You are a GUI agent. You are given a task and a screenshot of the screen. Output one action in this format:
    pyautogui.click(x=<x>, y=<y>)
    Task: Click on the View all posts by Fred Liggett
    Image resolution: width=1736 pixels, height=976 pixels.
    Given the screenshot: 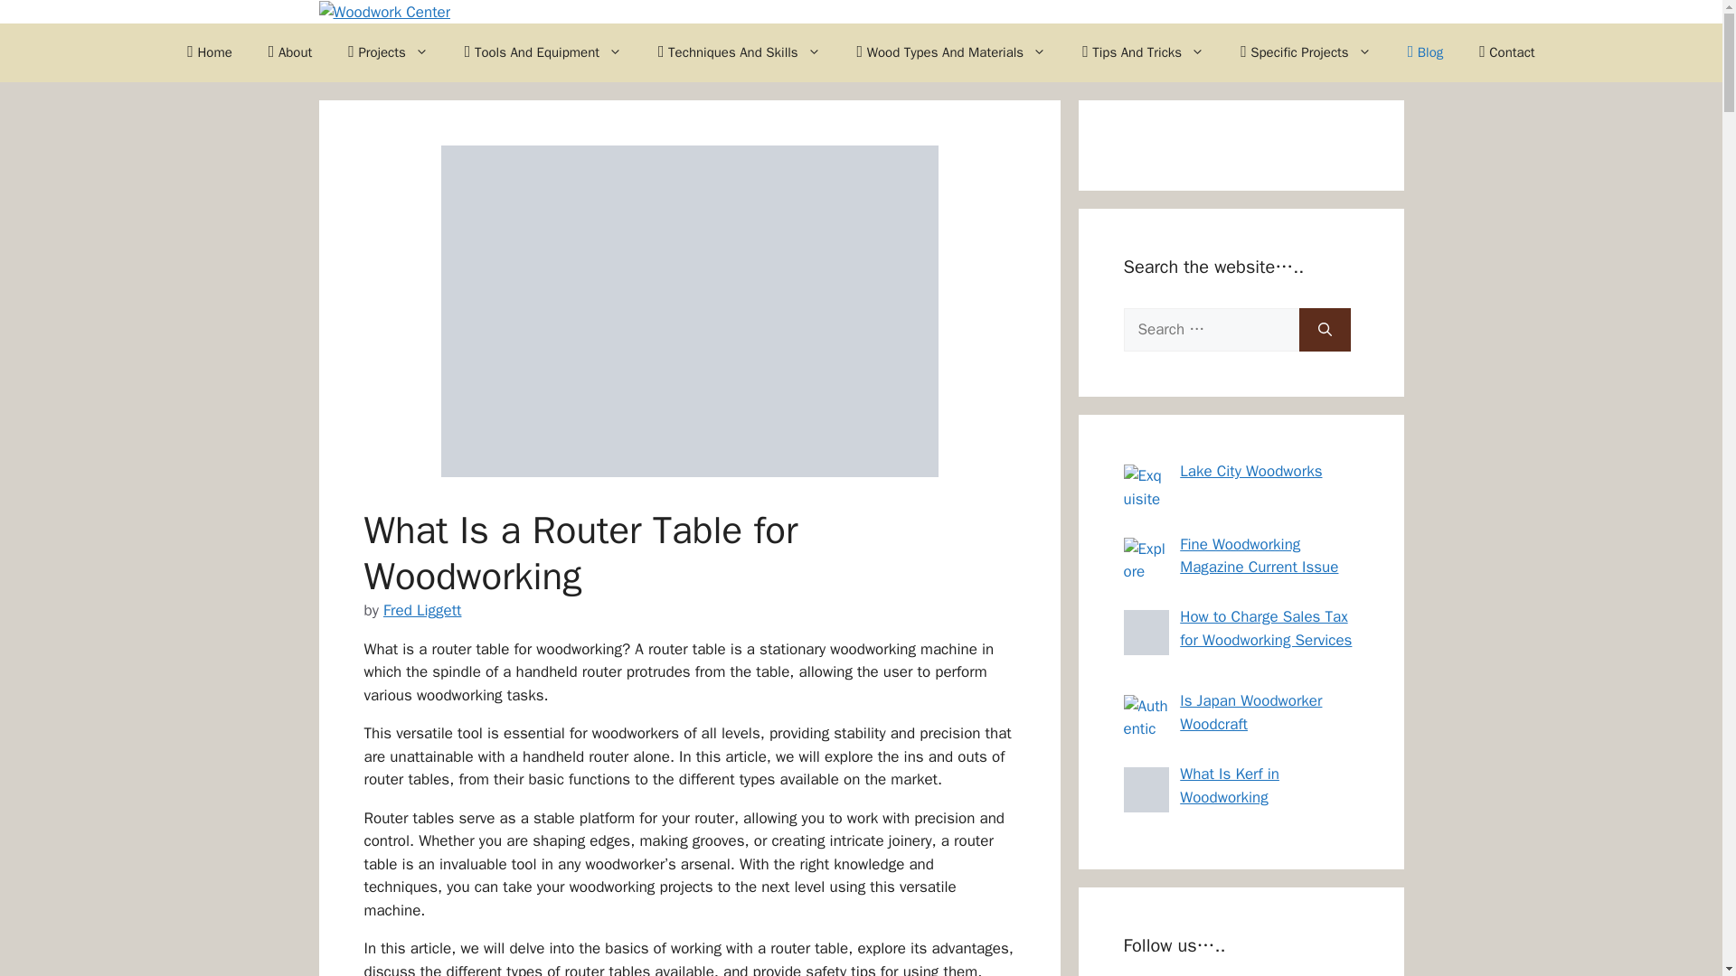 What is the action you would take?
    pyautogui.click(x=422, y=610)
    